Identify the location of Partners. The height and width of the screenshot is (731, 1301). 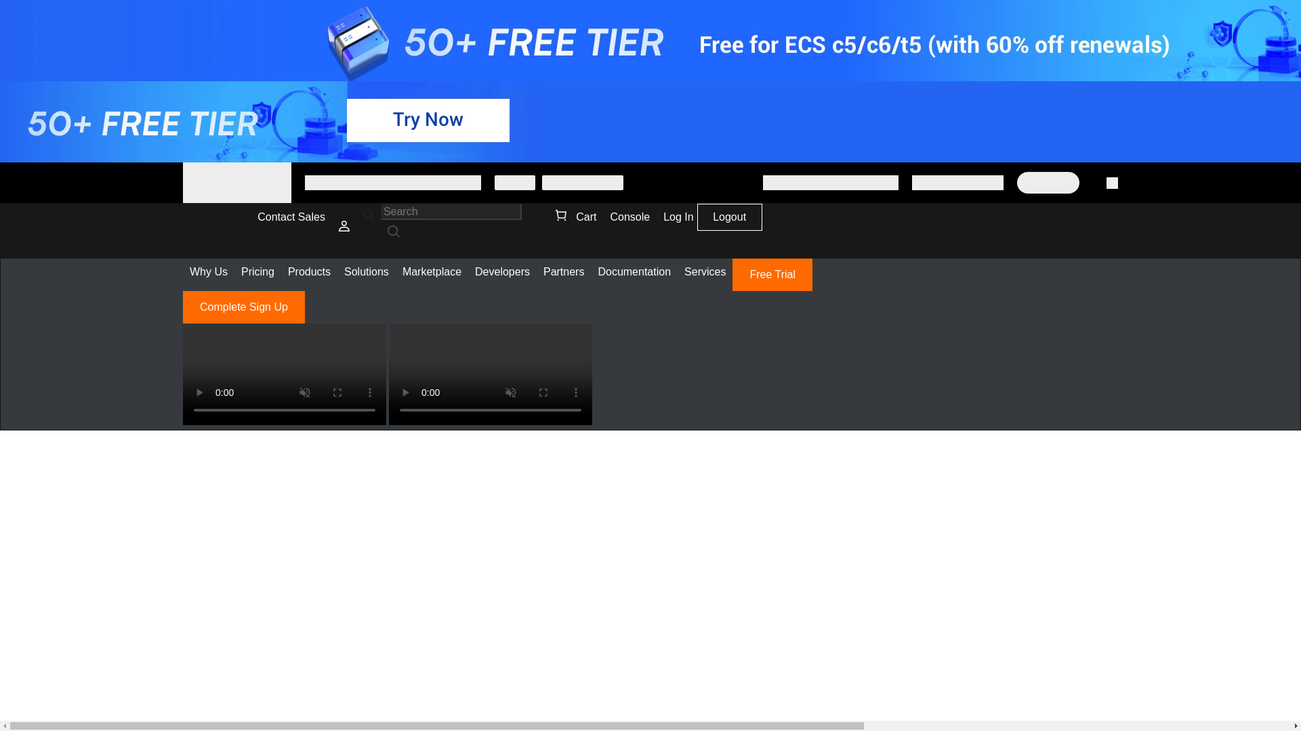
(563, 272).